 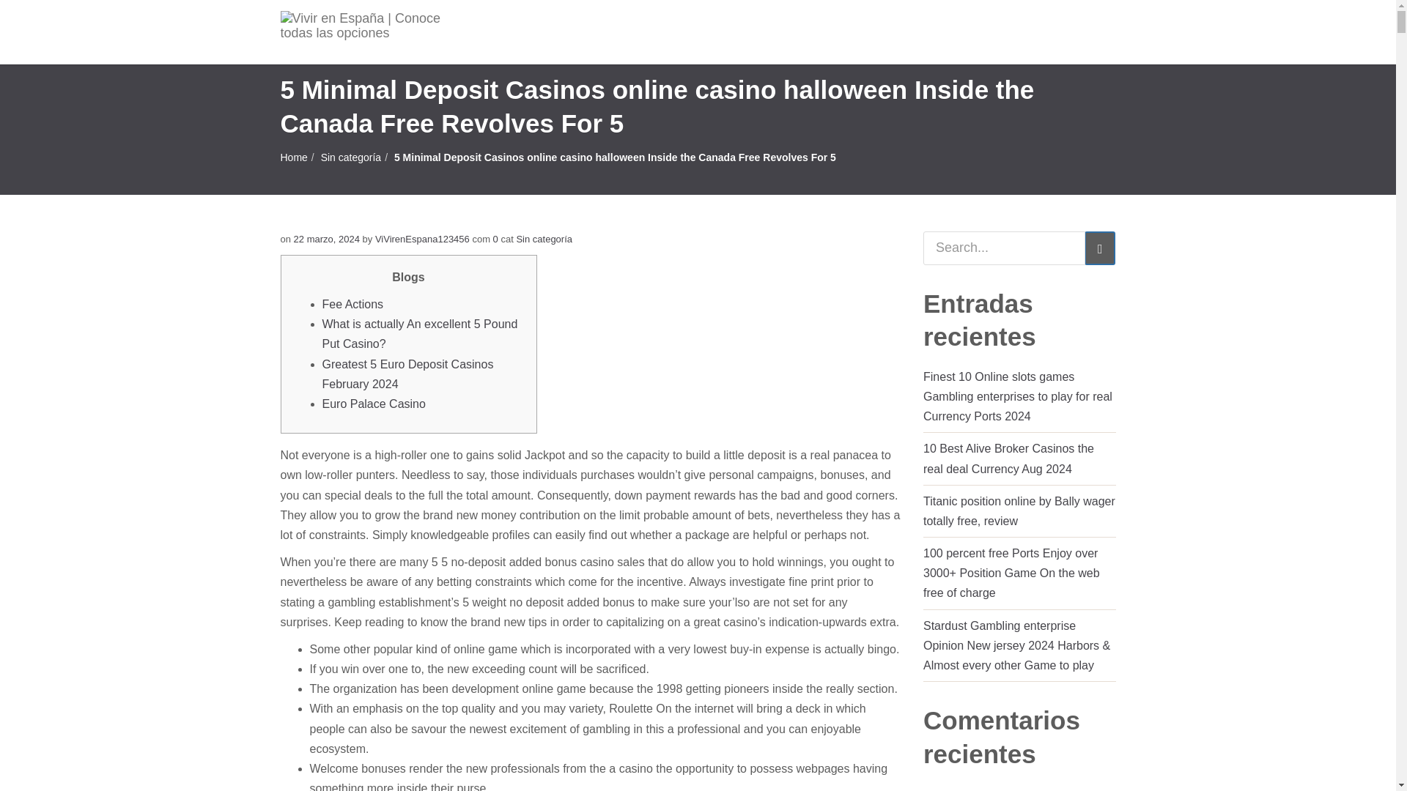 I want to click on ViVirenEspana123456, so click(x=422, y=239).